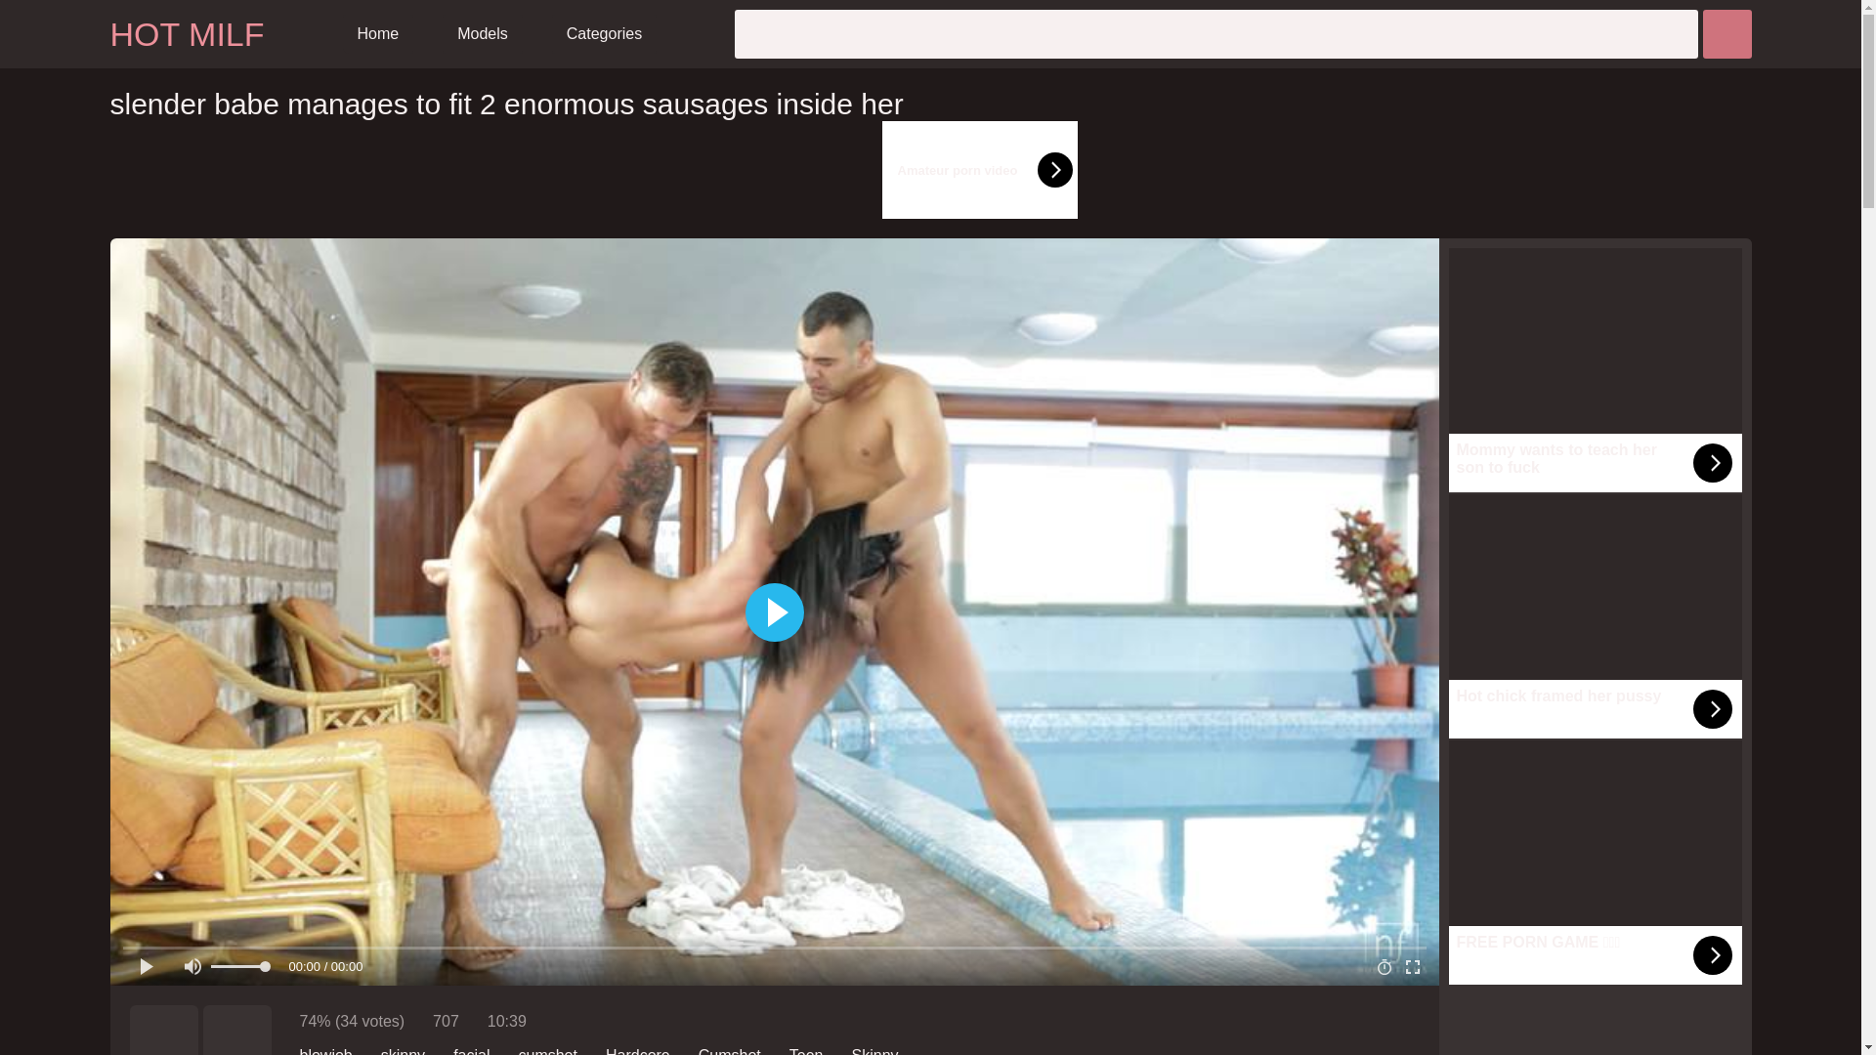  What do you see at coordinates (483, 34) in the screenshot?
I see `Models` at bounding box center [483, 34].